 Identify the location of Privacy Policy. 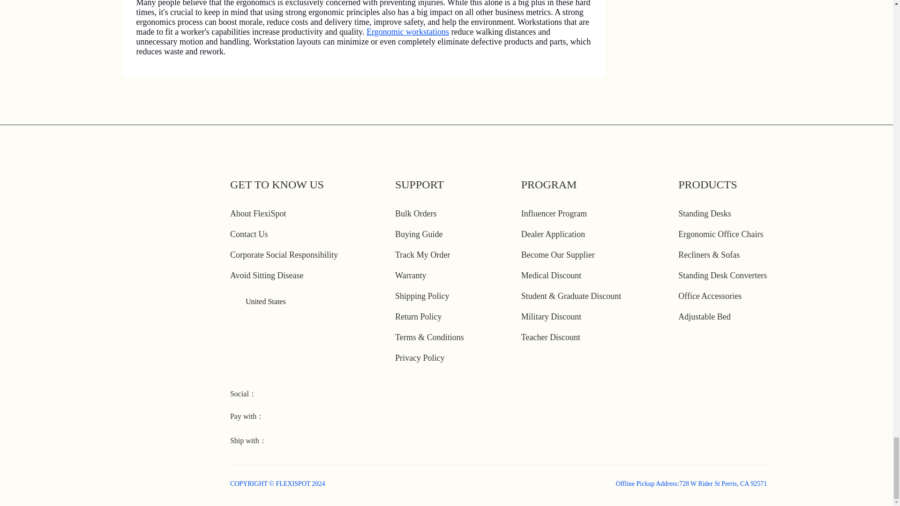
(420, 358).